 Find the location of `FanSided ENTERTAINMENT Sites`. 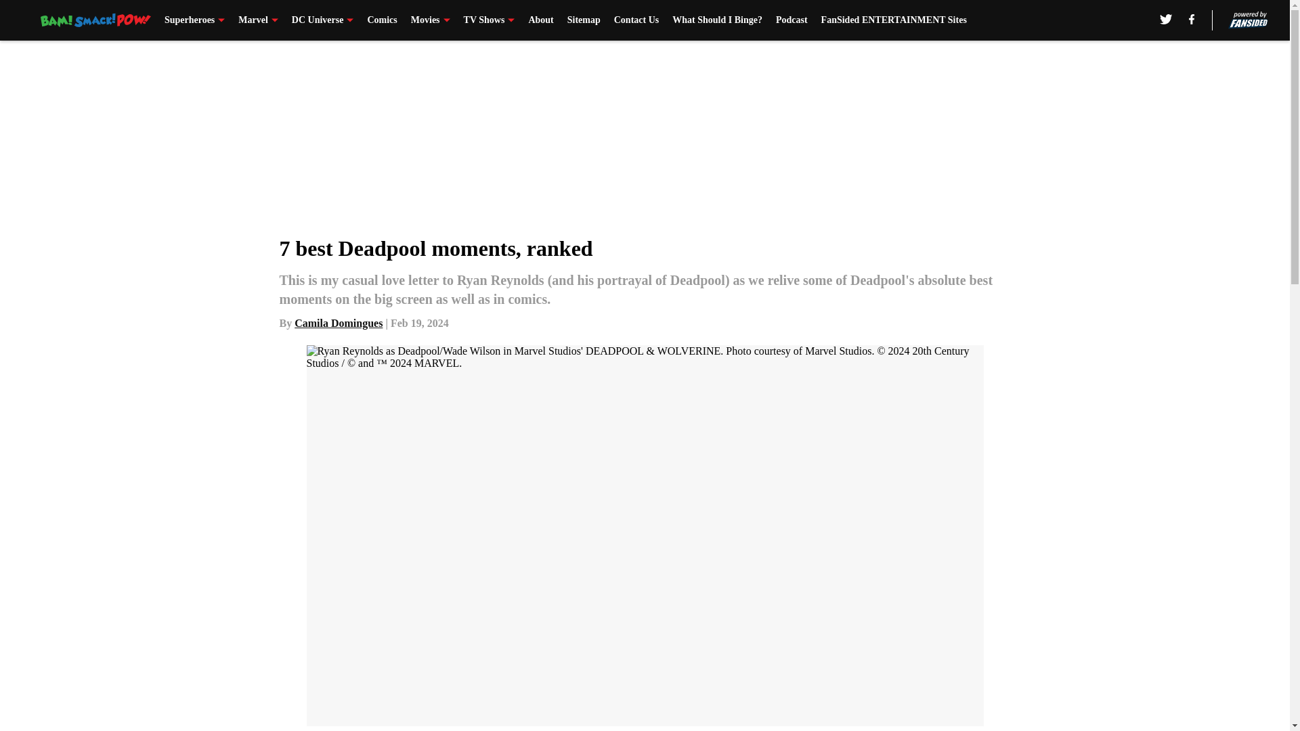

FanSided ENTERTAINMENT Sites is located at coordinates (894, 20).